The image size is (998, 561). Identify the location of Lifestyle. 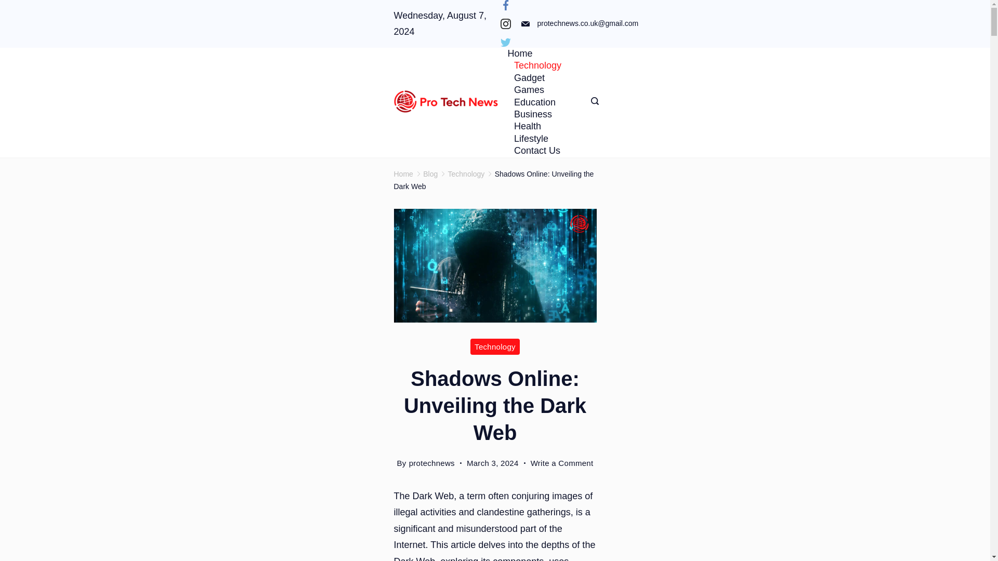
(531, 138).